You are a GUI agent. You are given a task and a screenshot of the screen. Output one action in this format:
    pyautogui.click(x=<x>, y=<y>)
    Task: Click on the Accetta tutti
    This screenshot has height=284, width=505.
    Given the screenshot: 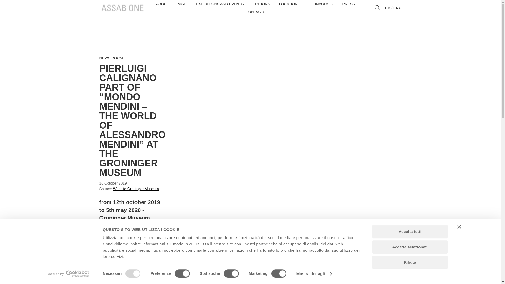 What is the action you would take?
    pyautogui.click(x=410, y=231)
    